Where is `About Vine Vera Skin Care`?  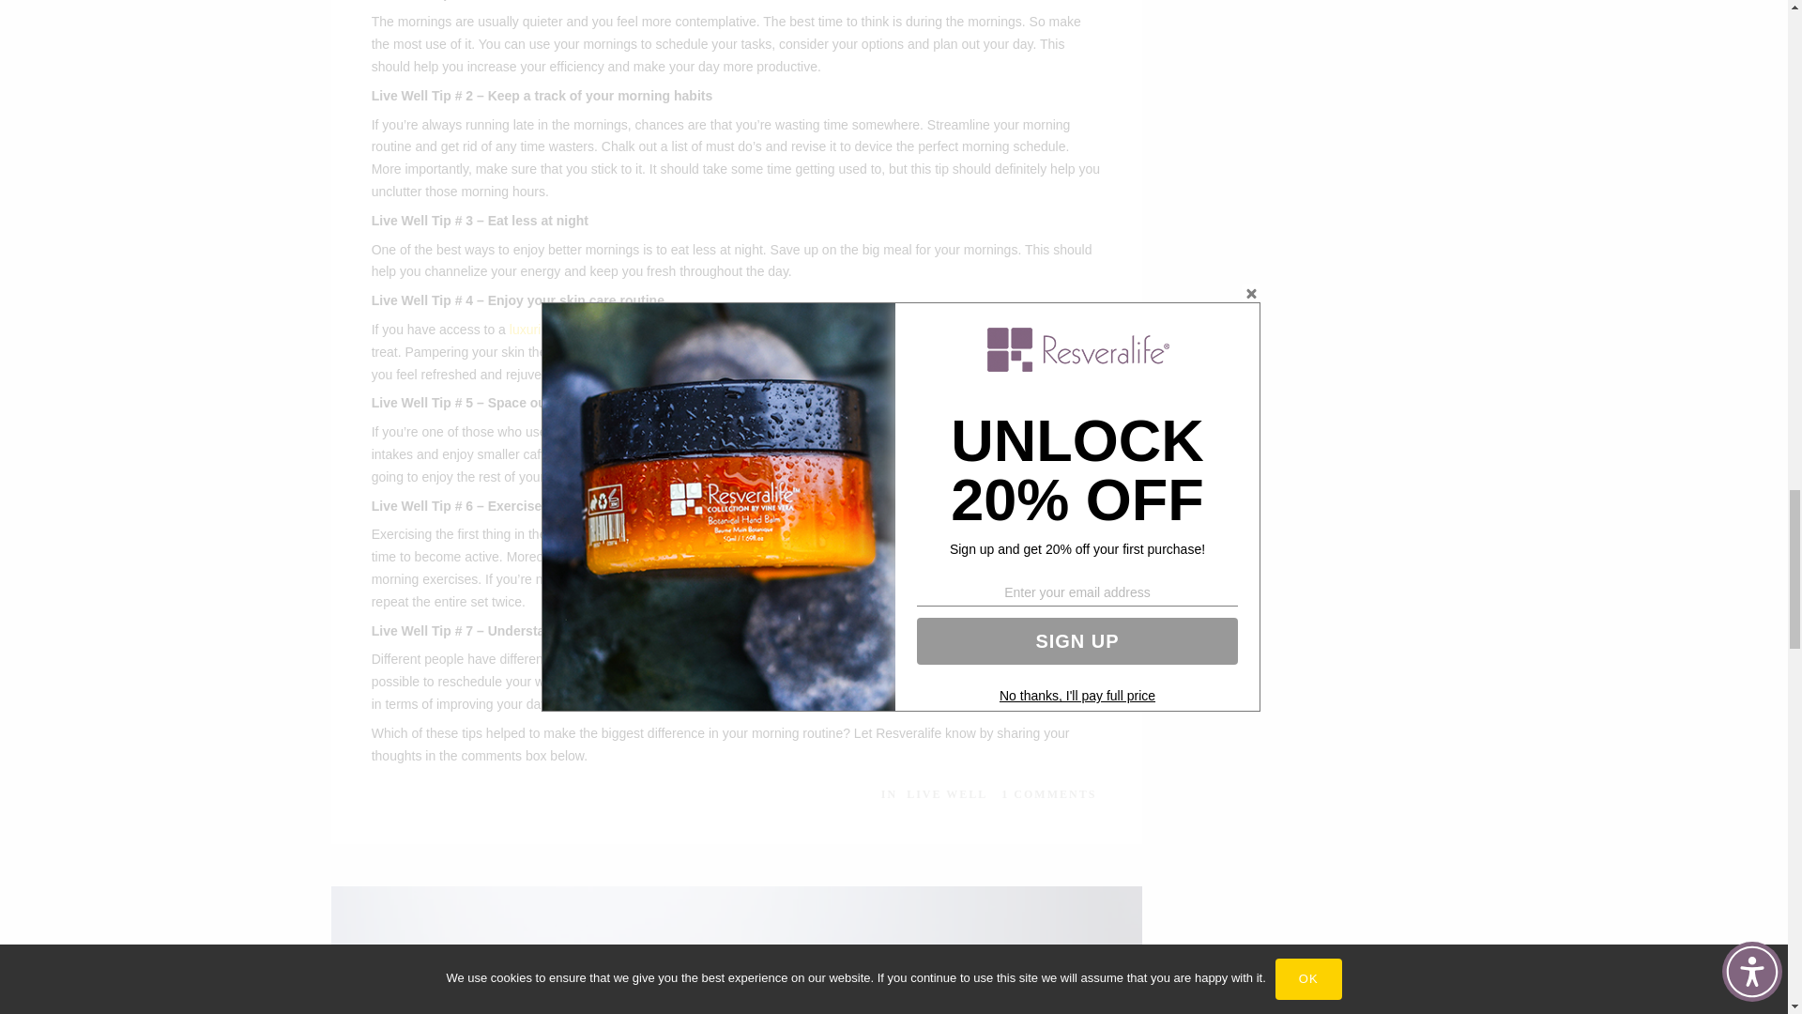
About Vine Vera Skin Care is located at coordinates (593, 329).